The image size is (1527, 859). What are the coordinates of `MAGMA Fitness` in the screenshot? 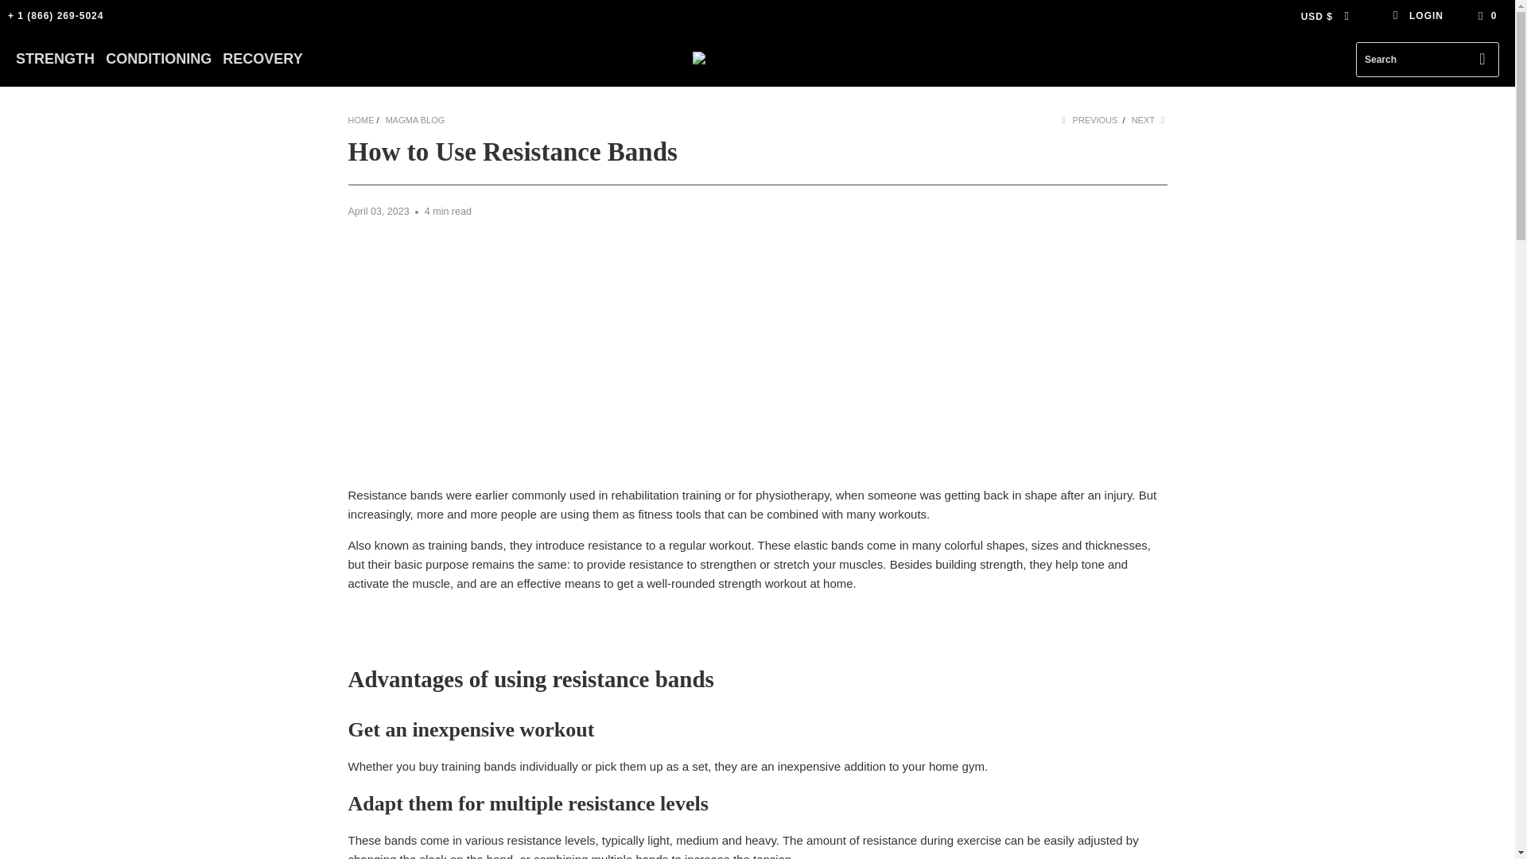 It's located at (361, 119).